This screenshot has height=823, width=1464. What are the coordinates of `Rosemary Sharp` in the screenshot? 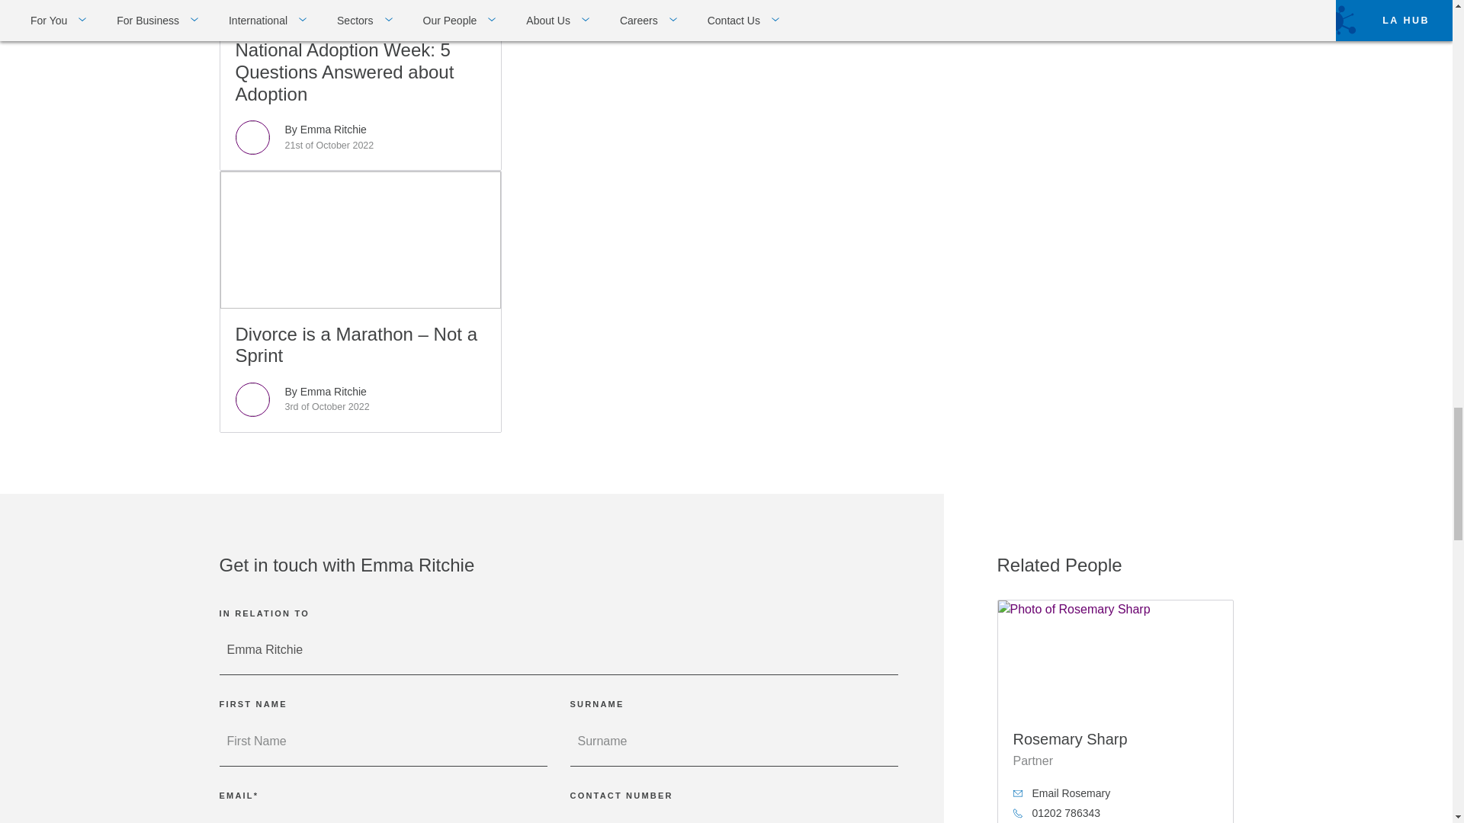 It's located at (1070, 739).